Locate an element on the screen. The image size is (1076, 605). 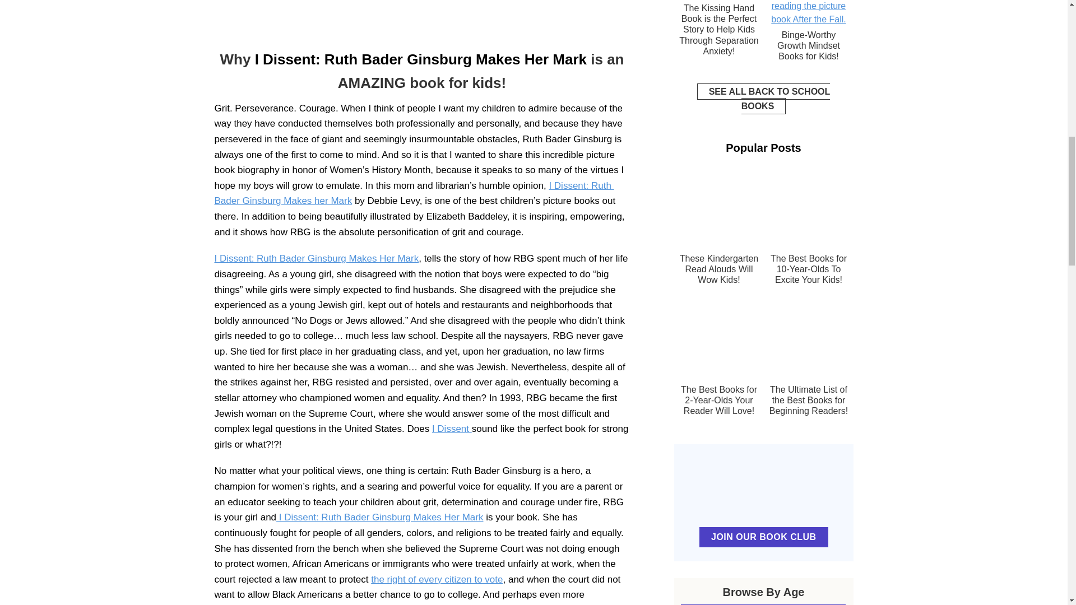
I Dissent: Ruth Bader Ginsburg Makes Her Mark is located at coordinates (420, 59).